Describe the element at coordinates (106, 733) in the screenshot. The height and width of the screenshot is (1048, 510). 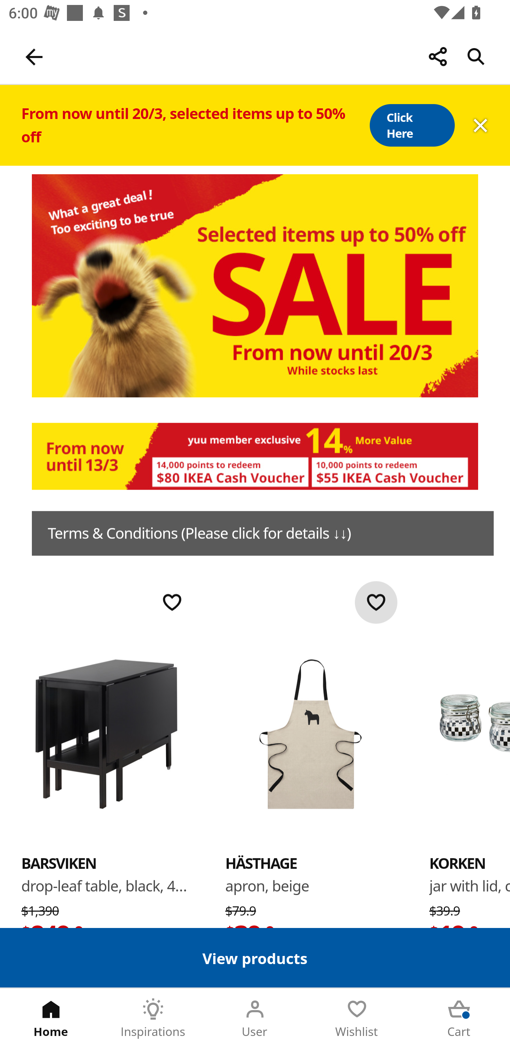
I see `BARSVIKEN` at that location.